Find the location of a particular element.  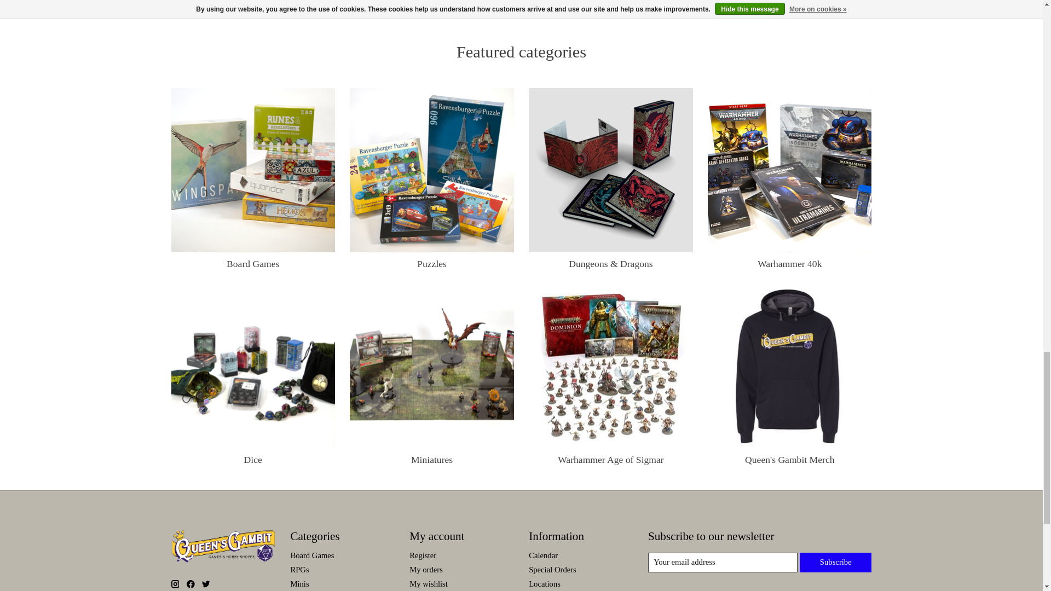

Board Games is located at coordinates (253, 170).